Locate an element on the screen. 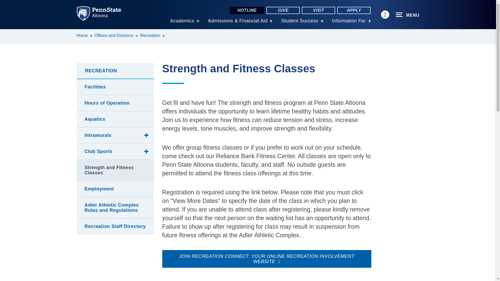 This screenshot has height=281, width=500. MENU is located at coordinates (408, 15).